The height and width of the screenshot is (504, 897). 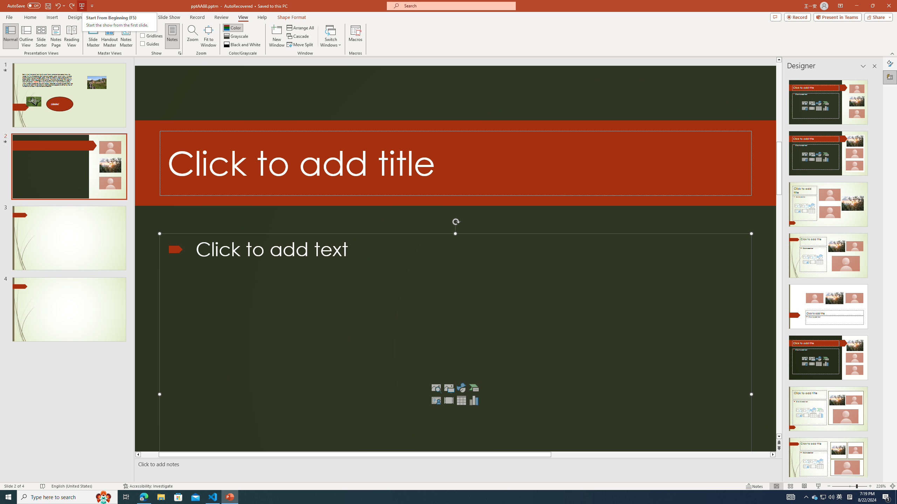 I want to click on Zoom 226%, so click(x=881, y=486).